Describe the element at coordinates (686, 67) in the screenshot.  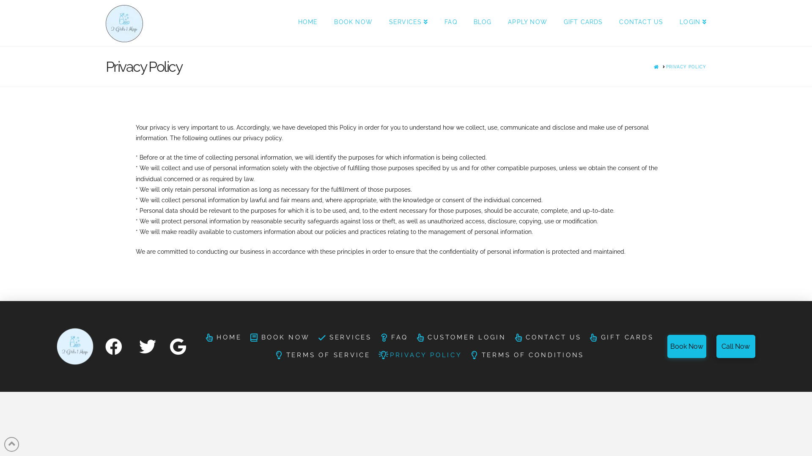
I see `PRIVACY POLICY` at that location.